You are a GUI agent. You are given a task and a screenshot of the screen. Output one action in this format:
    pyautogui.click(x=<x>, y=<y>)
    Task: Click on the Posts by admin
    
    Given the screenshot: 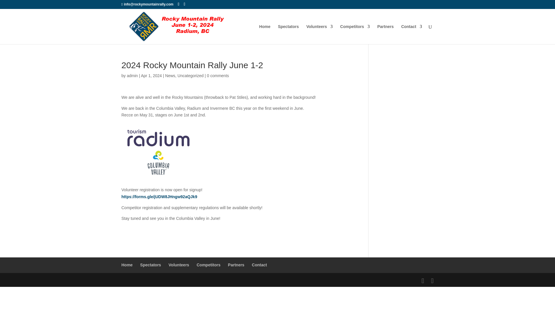 What is the action you would take?
    pyautogui.click(x=132, y=76)
    